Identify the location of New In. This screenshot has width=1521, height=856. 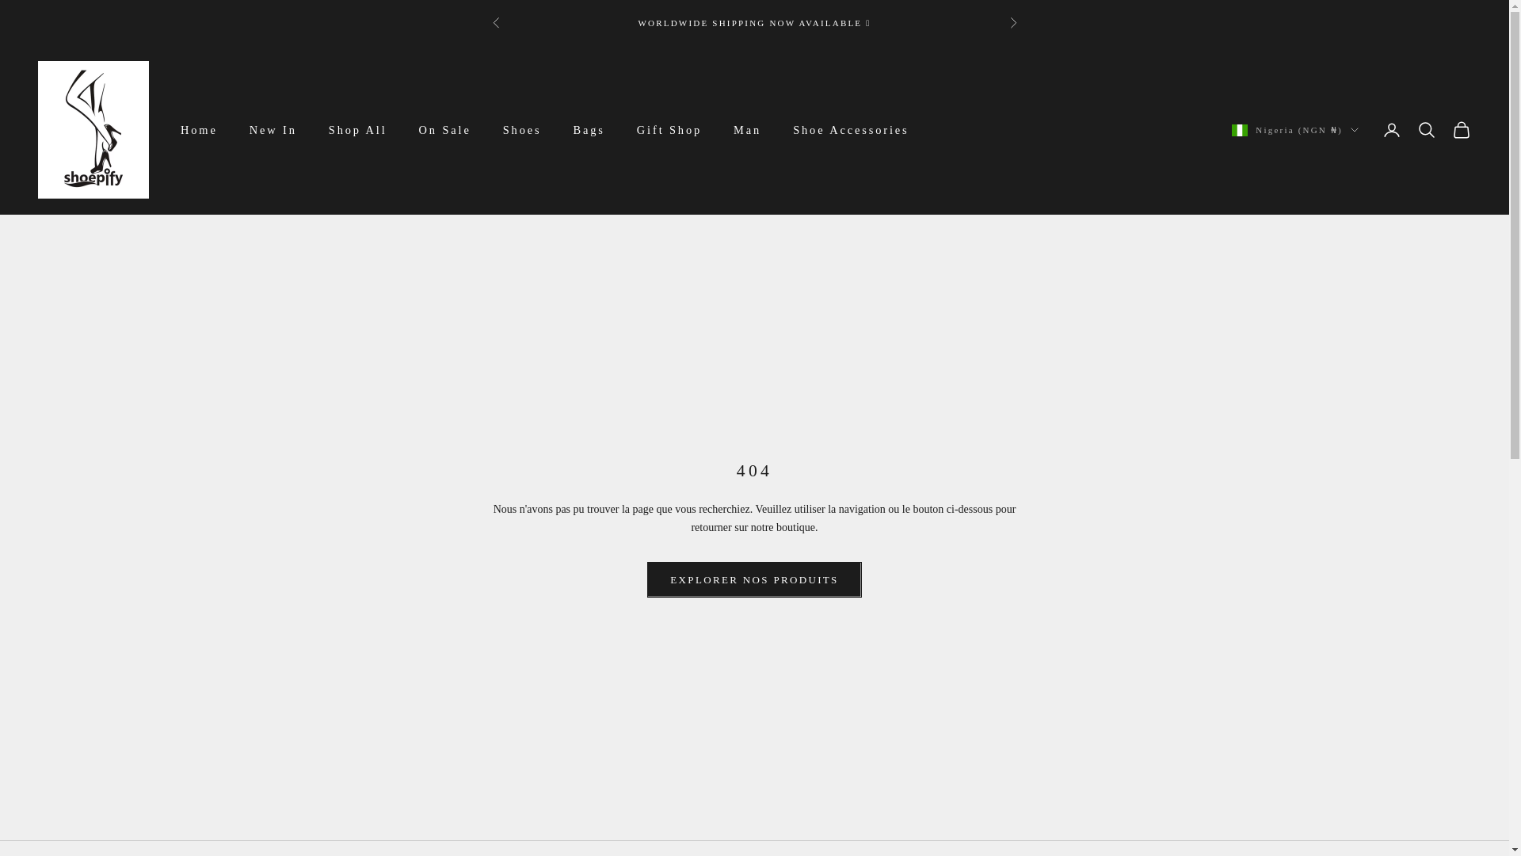
(273, 130).